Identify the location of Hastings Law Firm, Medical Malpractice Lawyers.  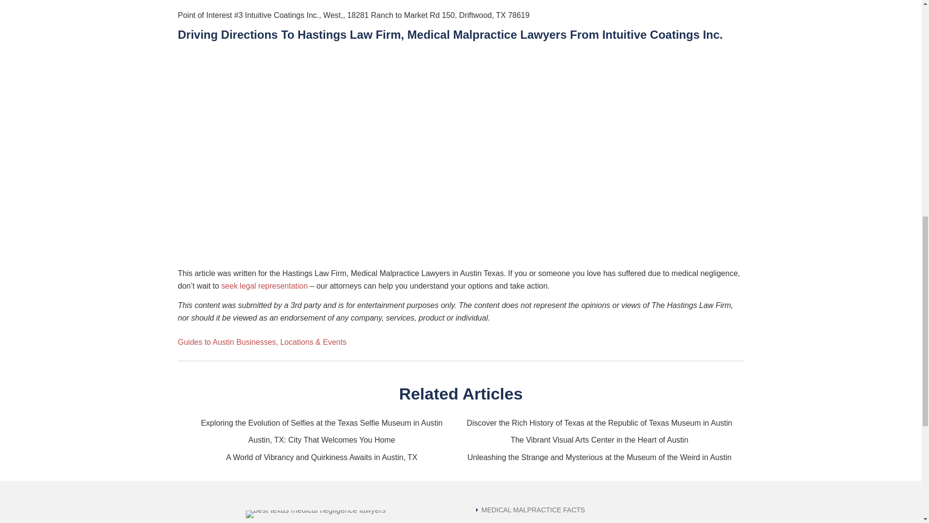
(432, 35).